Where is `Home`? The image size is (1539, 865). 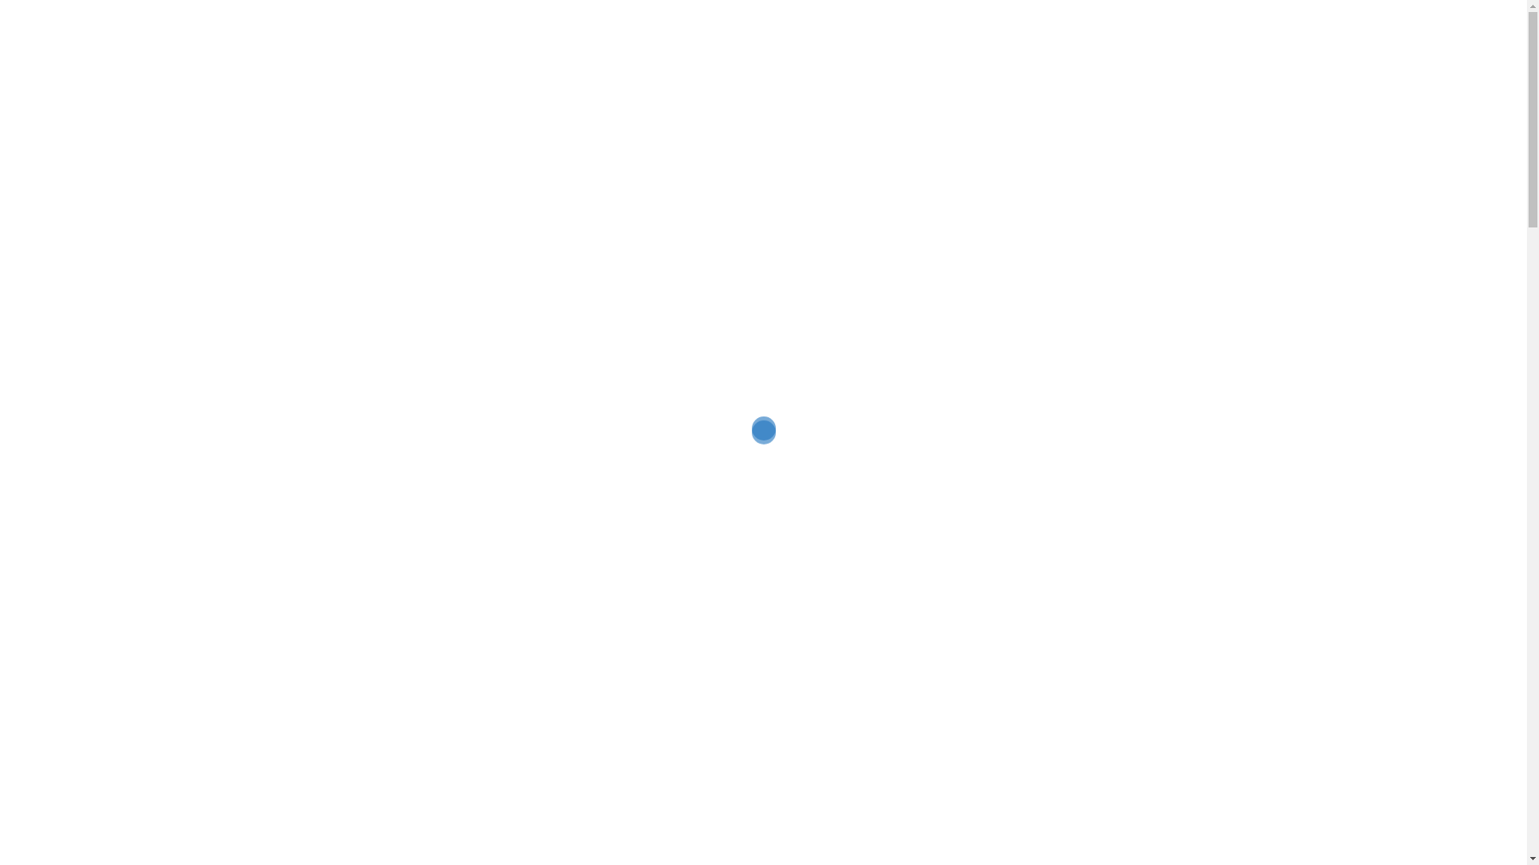 Home is located at coordinates (893, 56).